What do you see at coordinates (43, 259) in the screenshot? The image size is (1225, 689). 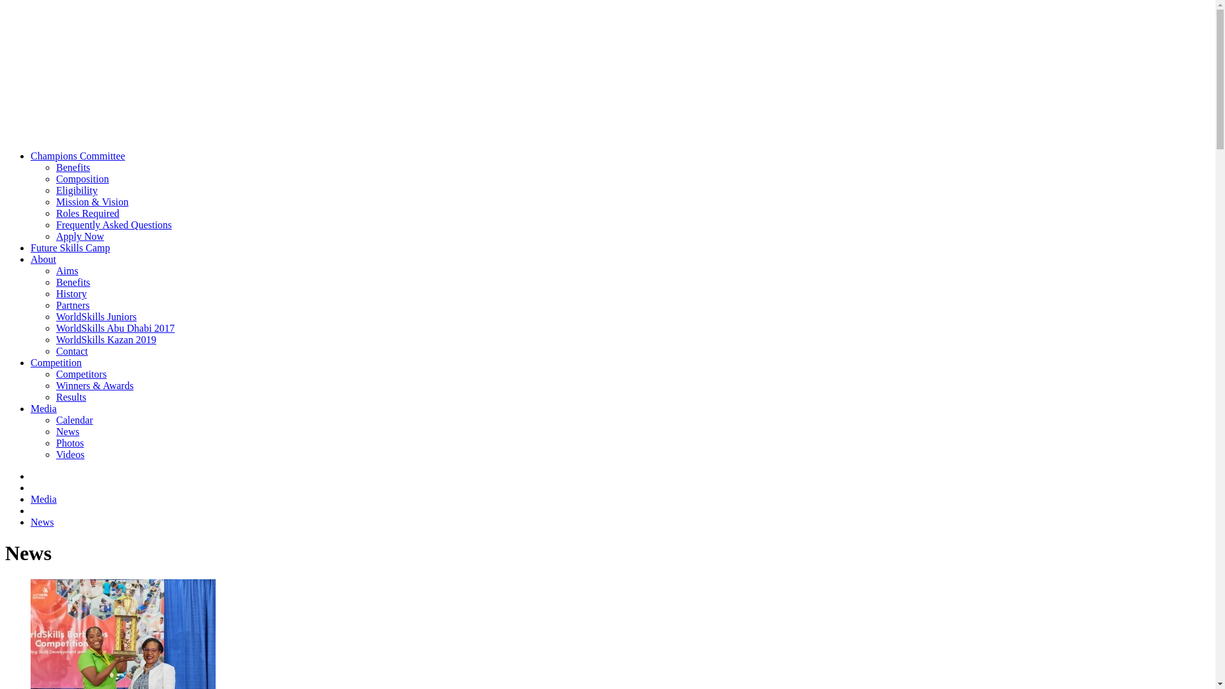 I see `About` at bounding box center [43, 259].